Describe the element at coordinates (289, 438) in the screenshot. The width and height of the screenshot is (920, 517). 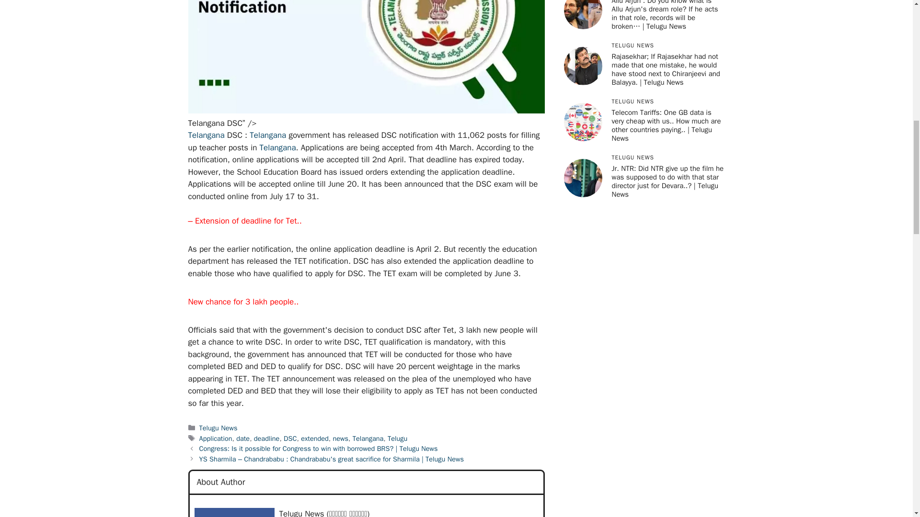
I see `DSC` at that location.